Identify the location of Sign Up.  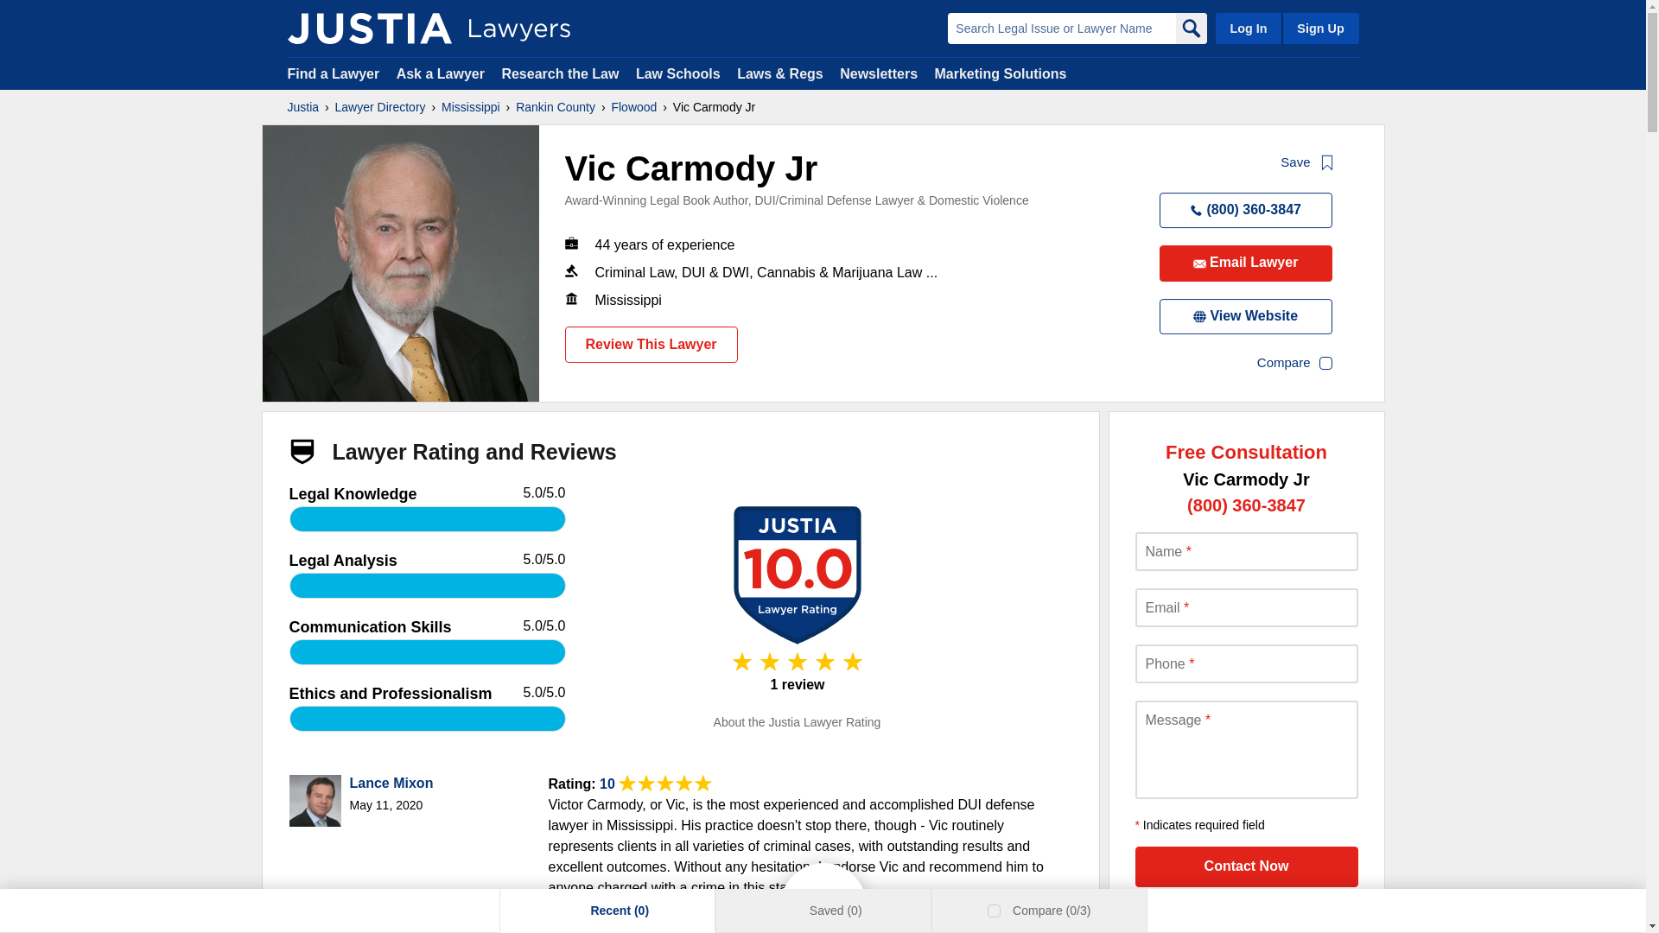
(1319, 28).